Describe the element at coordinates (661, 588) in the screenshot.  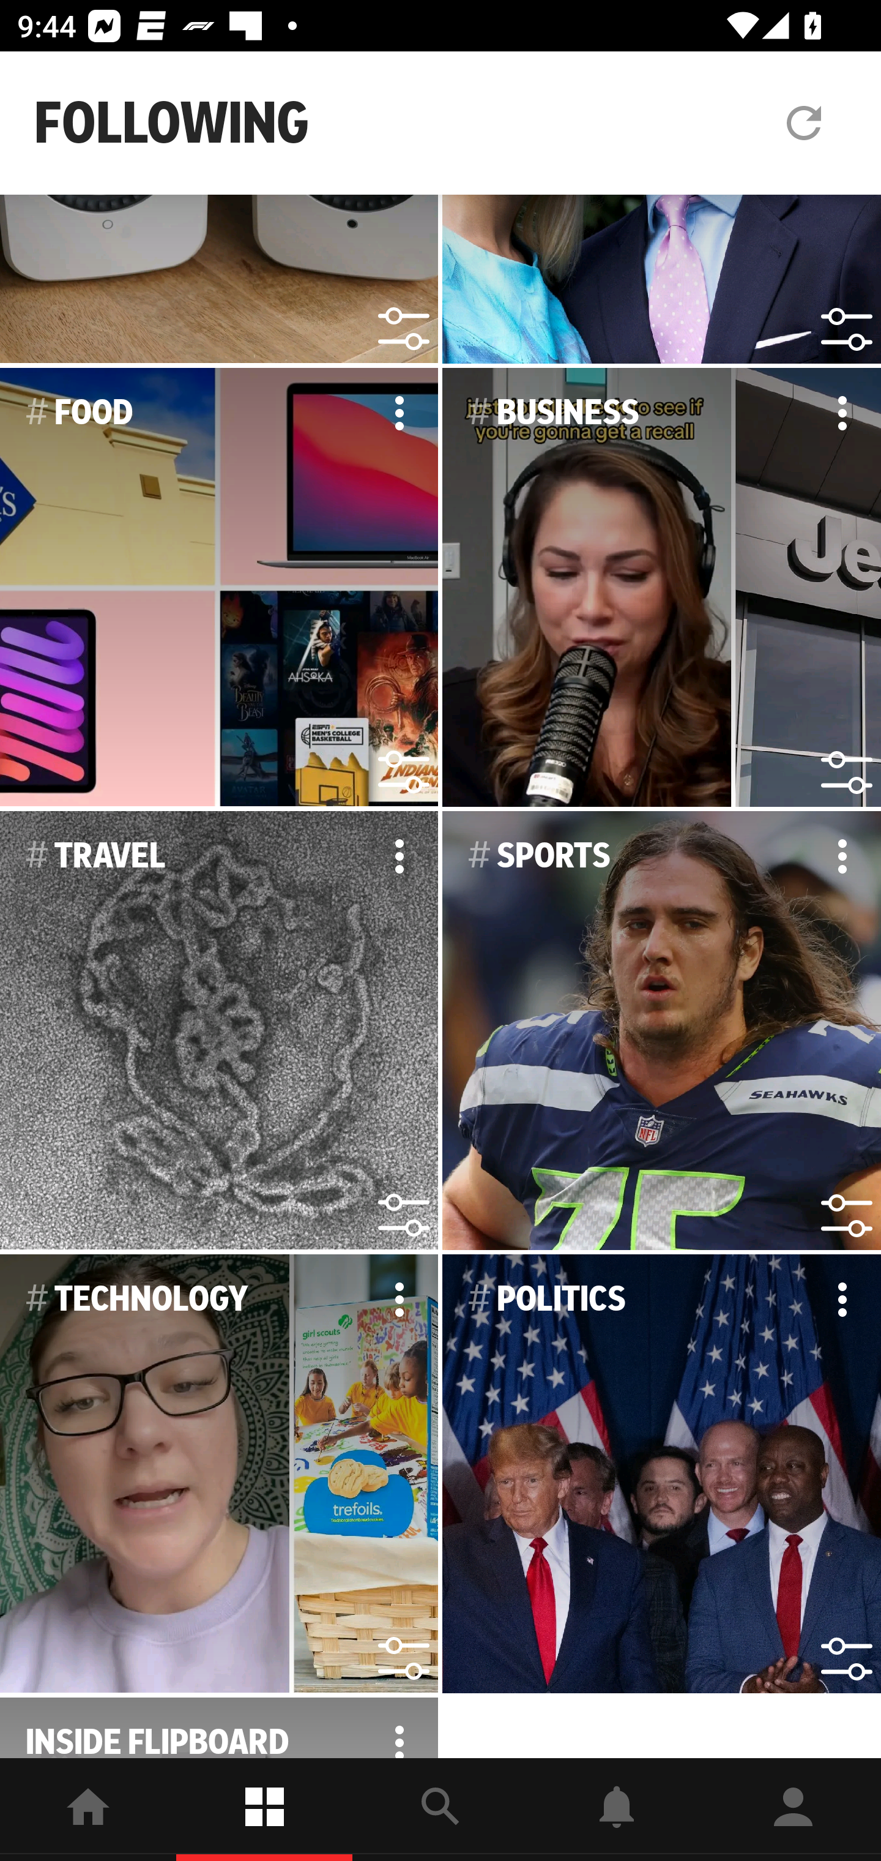
I see `# BUSINESS Options` at that location.